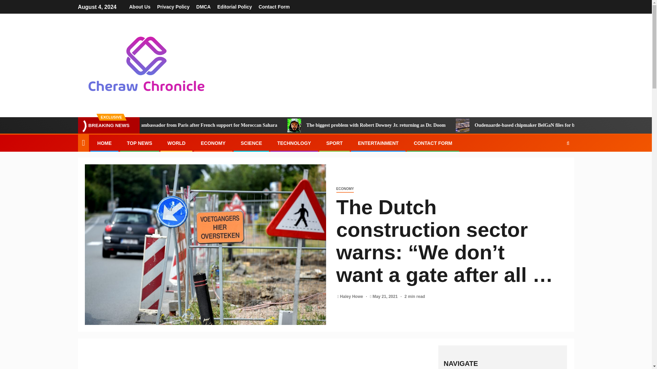  I want to click on TECHNOLOGY, so click(294, 143).